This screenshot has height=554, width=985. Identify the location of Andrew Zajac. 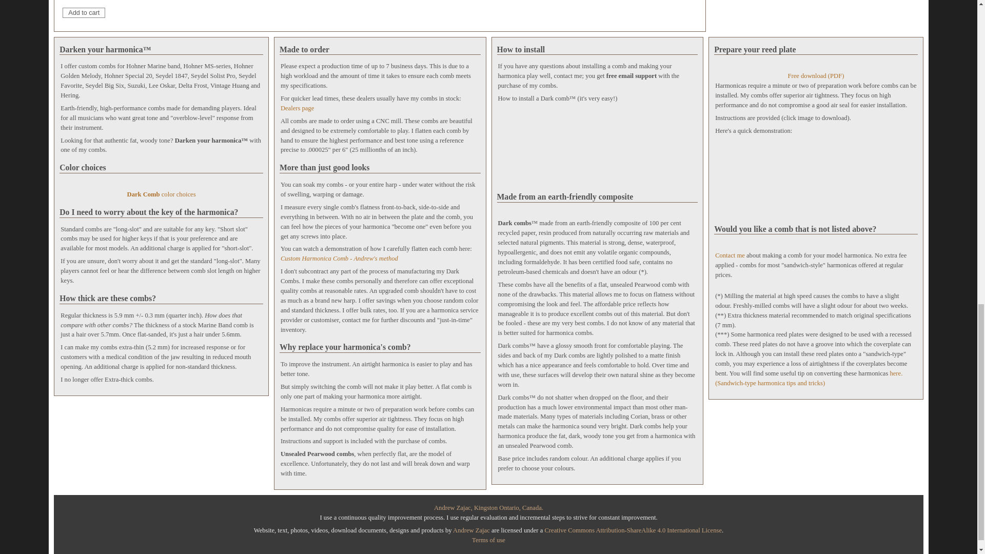
(471, 530).